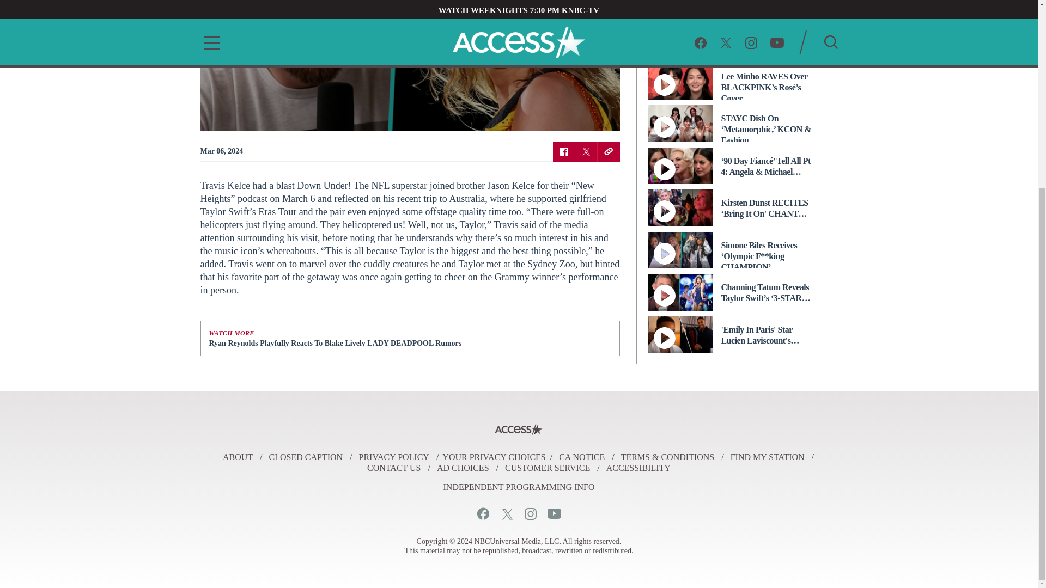 This screenshot has height=588, width=1046. I want to click on Twitter, so click(586, 151).